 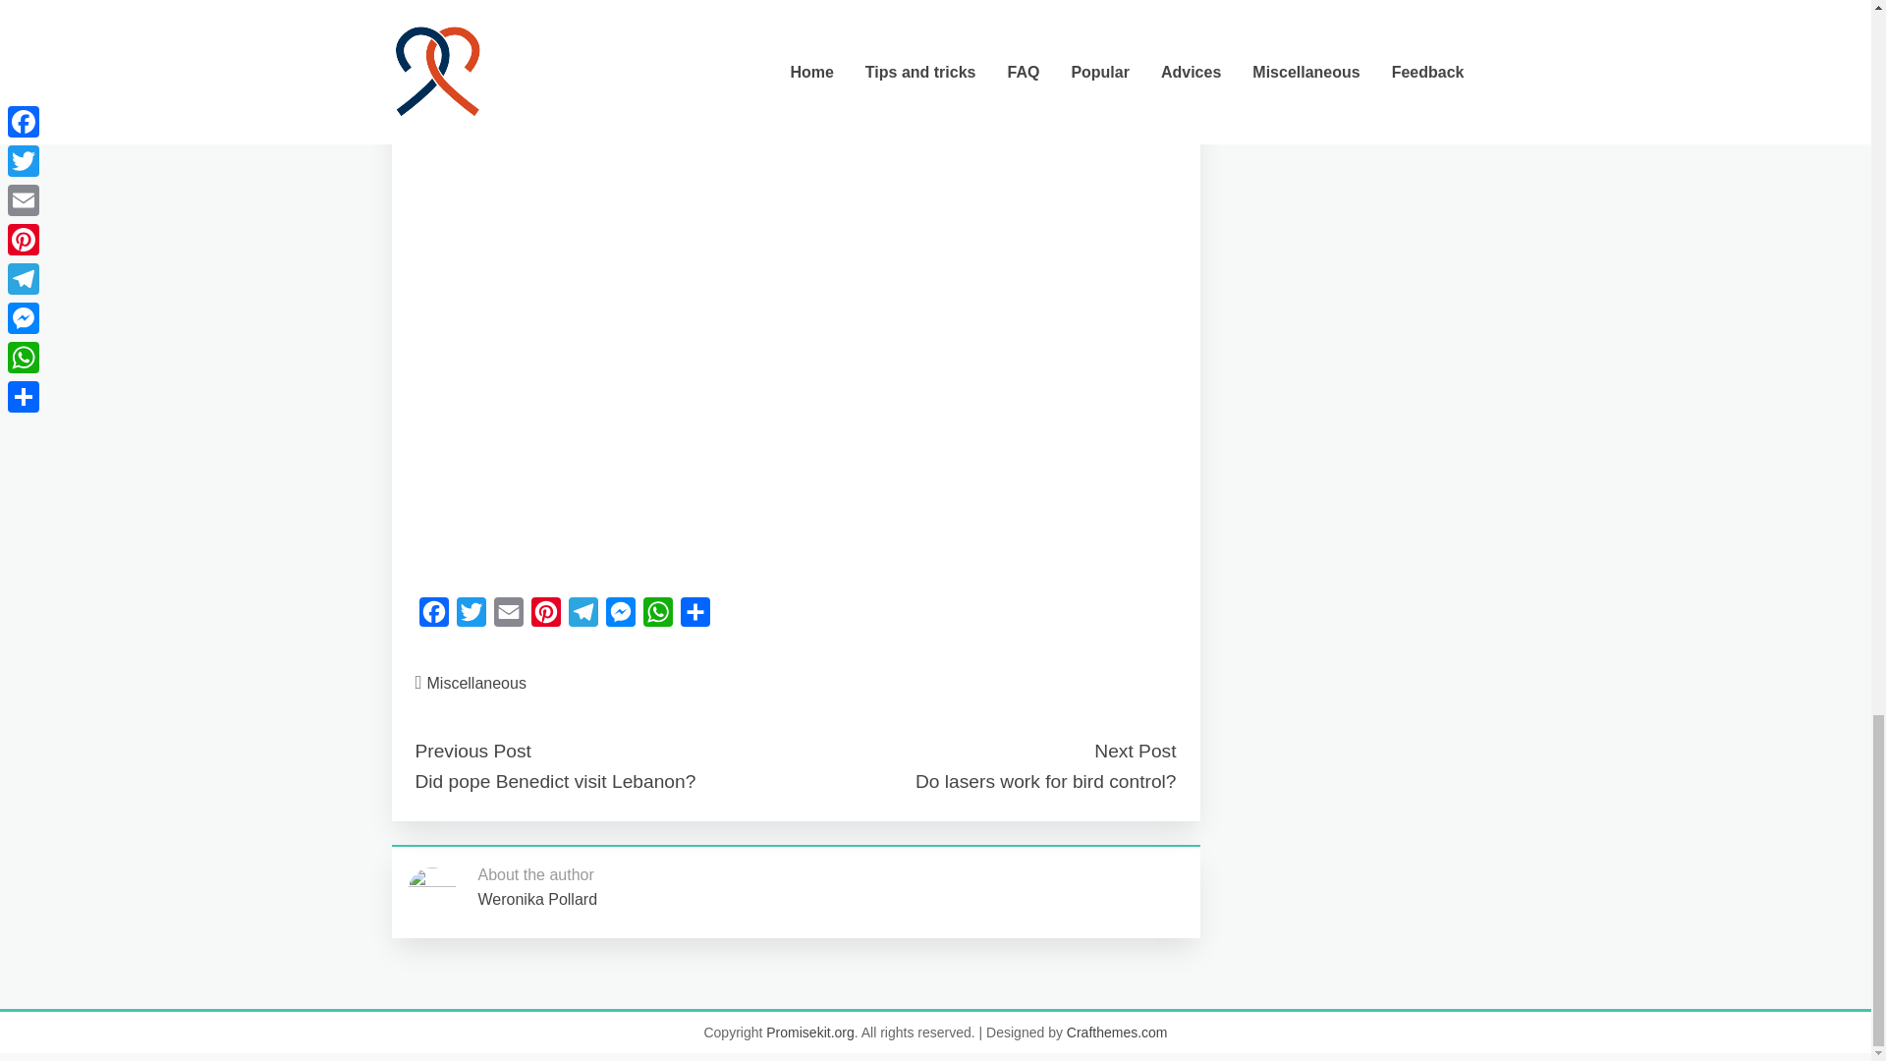 I want to click on WhatsApp, so click(x=656, y=617).